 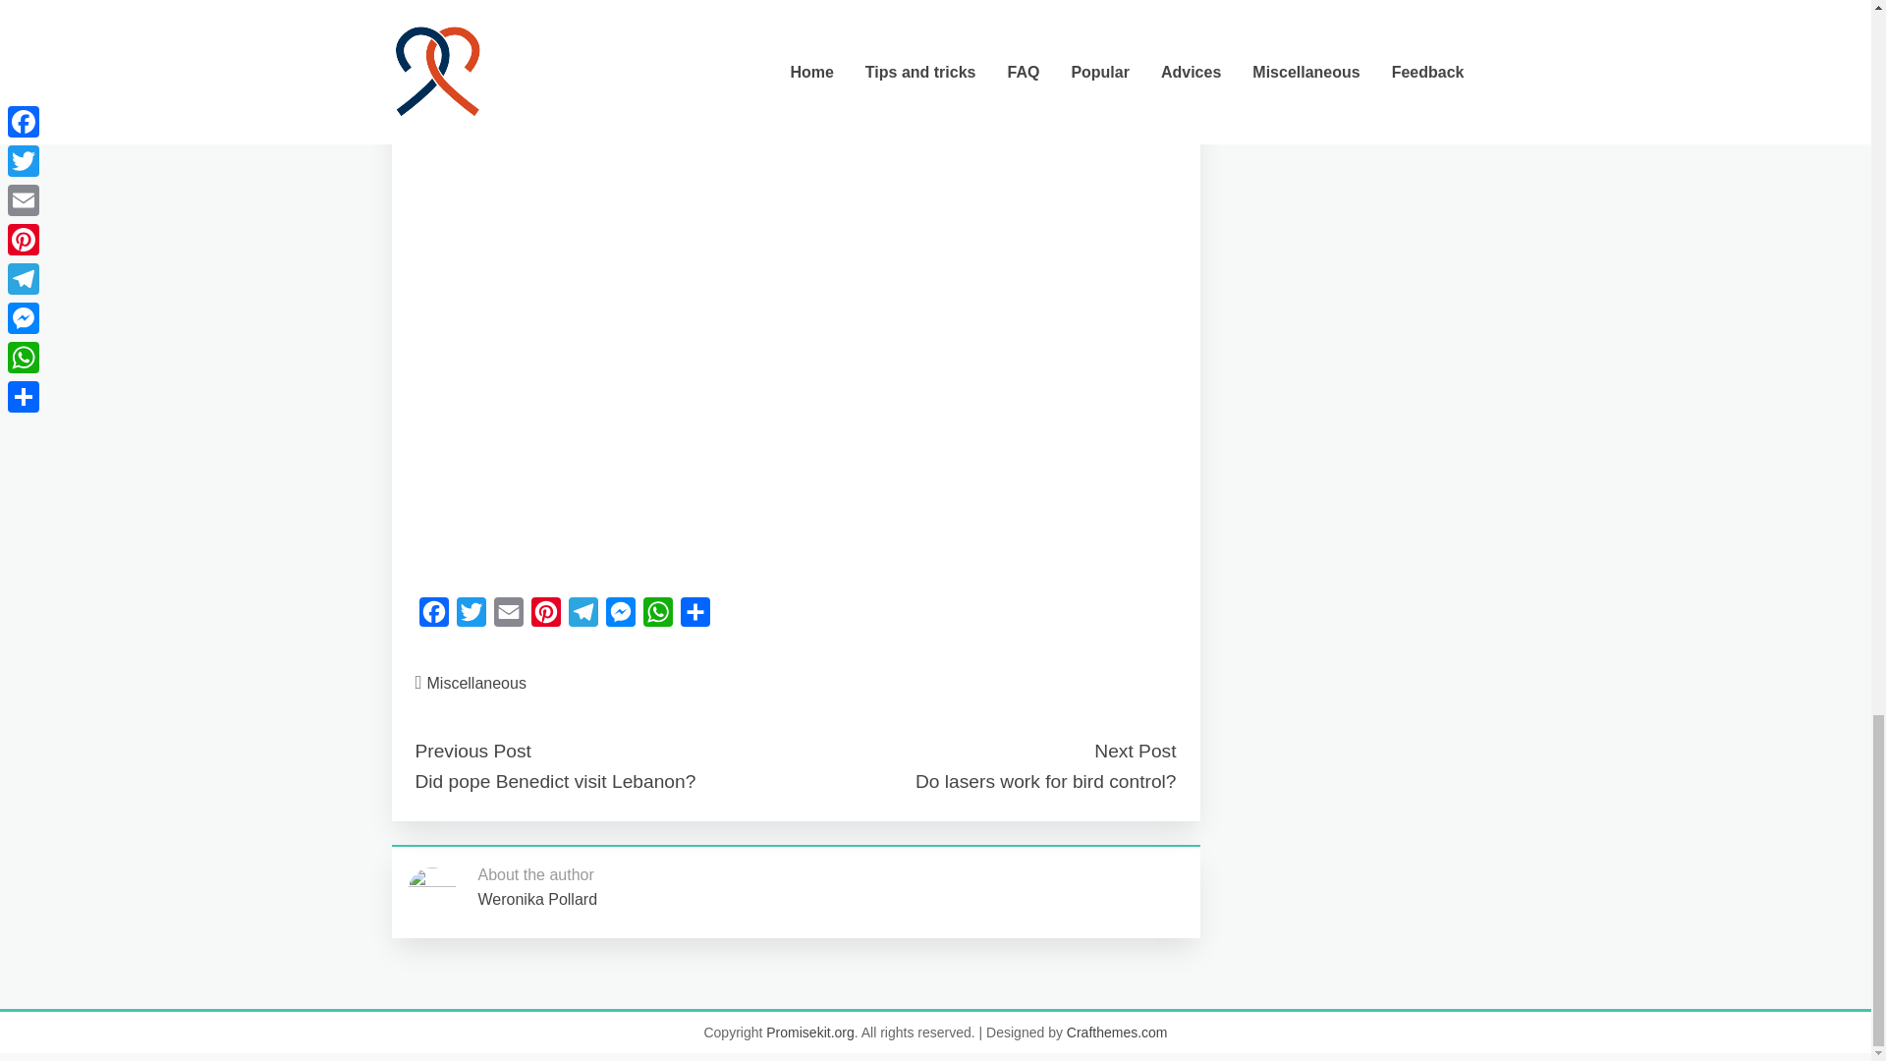 I want to click on WhatsApp, so click(x=656, y=617).